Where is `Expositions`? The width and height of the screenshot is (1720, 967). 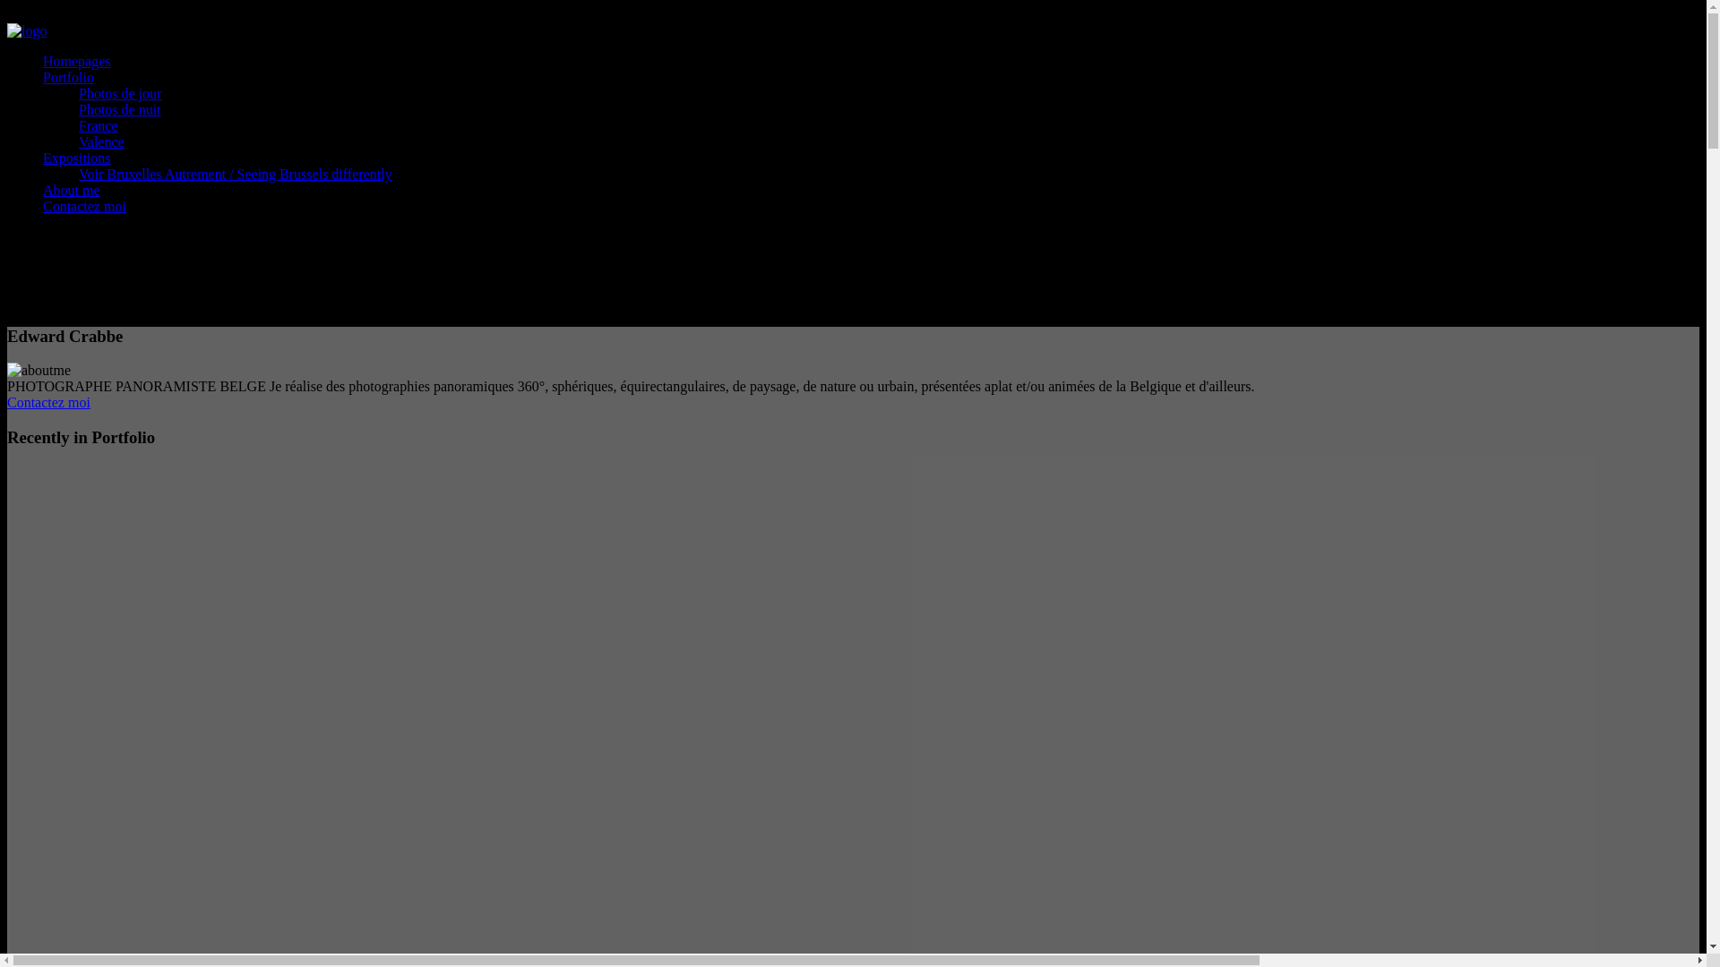 Expositions is located at coordinates (77, 158).